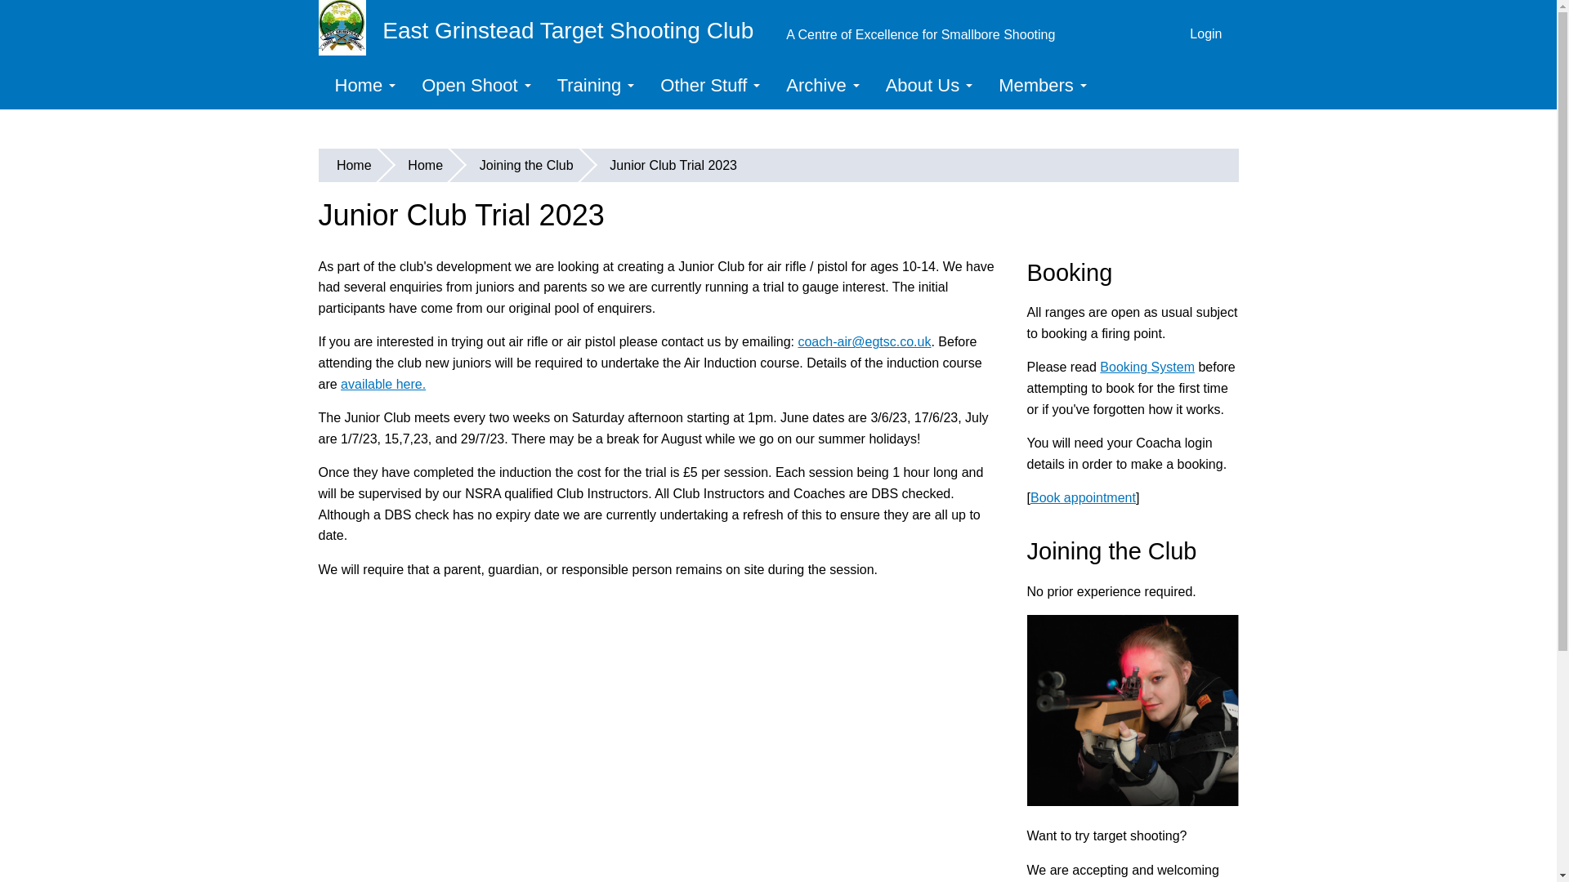 The image size is (1569, 882). Describe the element at coordinates (362, 85) in the screenshot. I see `Home` at that location.